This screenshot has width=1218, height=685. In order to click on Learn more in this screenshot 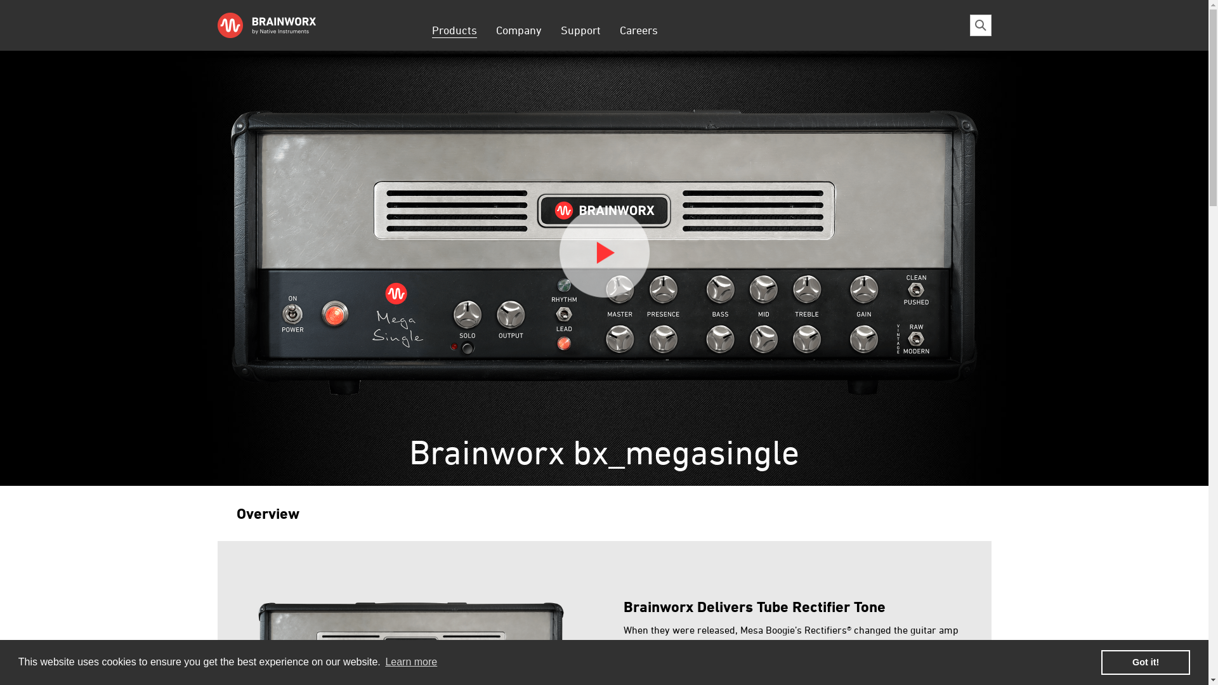, I will do `click(411, 662)`.